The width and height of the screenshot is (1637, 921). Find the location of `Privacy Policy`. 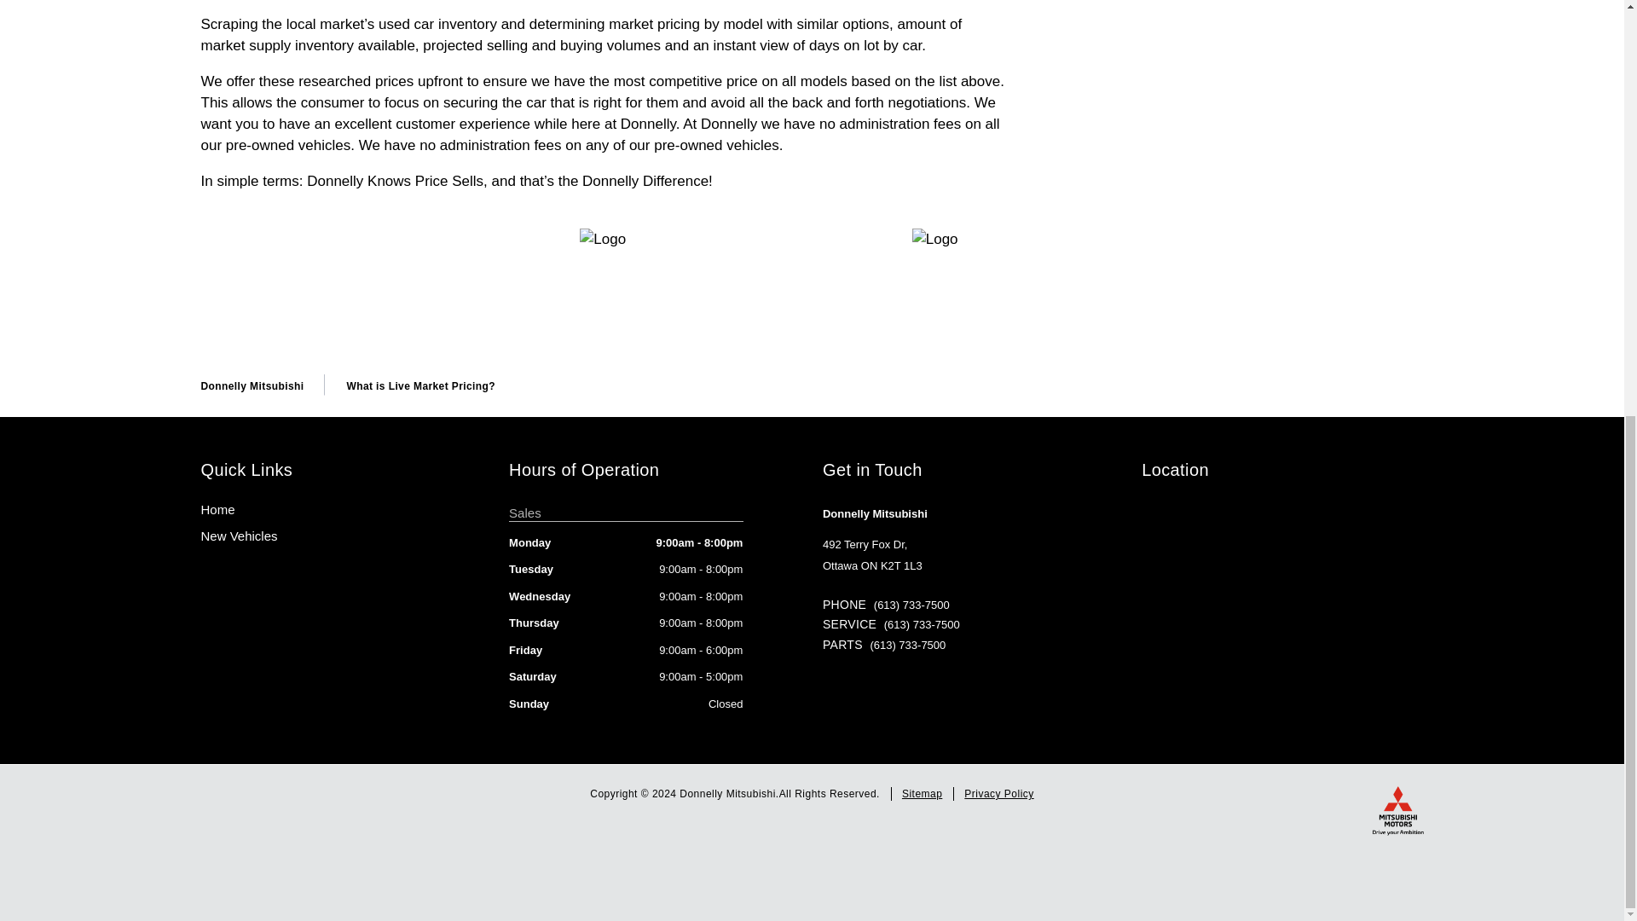

Privacy Policy is located at coordinates (998, 793).